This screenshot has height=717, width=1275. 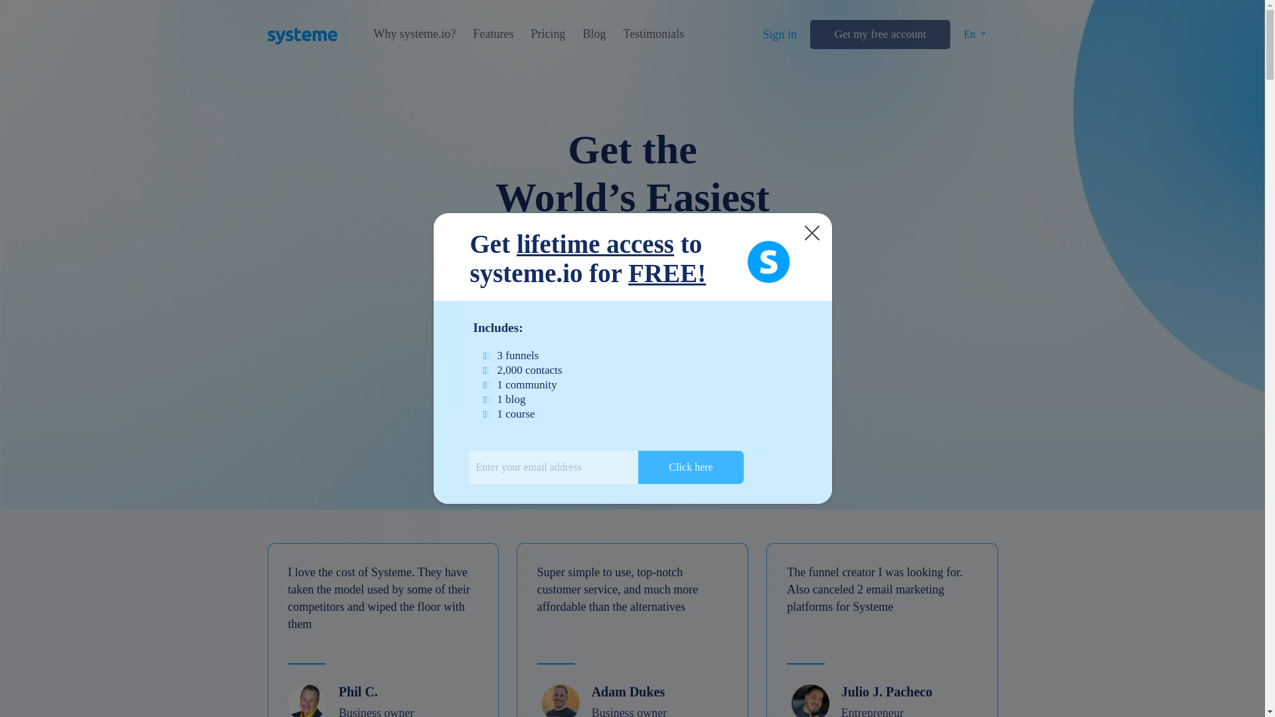 What do you see at coordinates (780, 35) in the screenshot?
I see `Sign in` at bounding box center [780, 35].